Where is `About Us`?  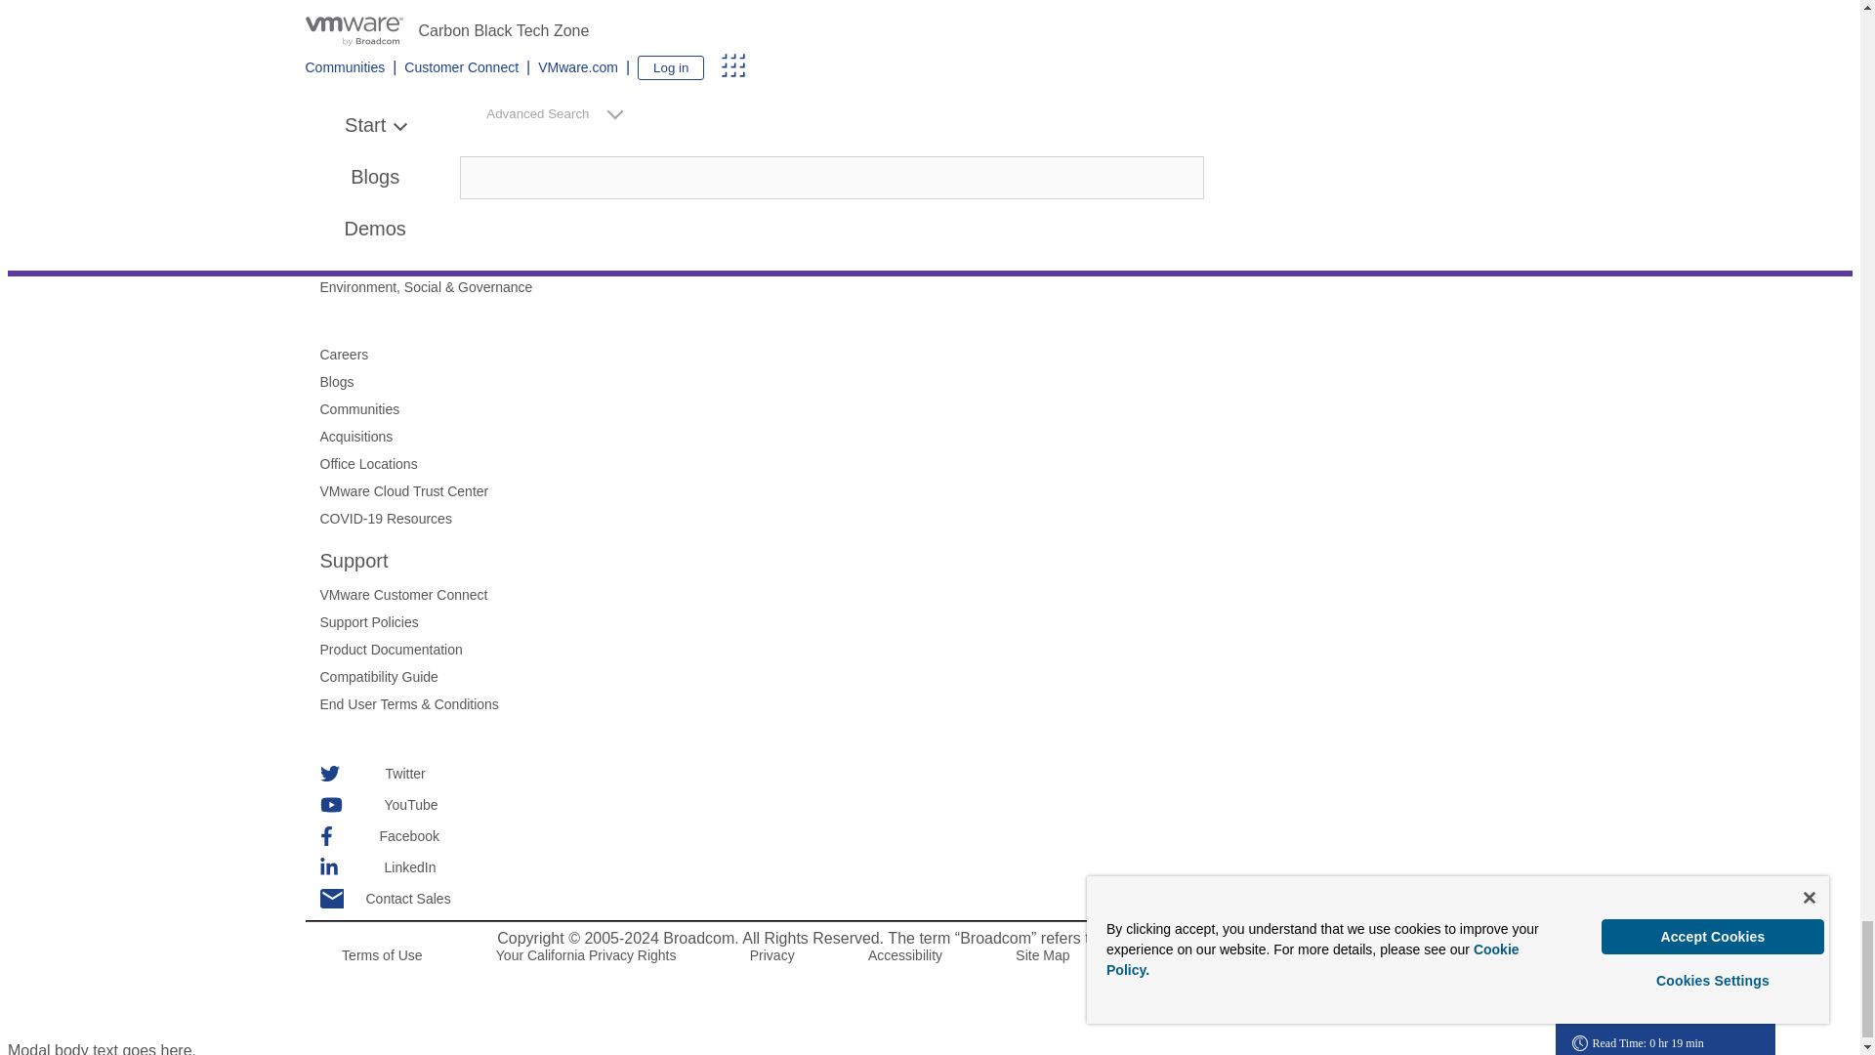 About Us is located at coordinates (1005, 122).